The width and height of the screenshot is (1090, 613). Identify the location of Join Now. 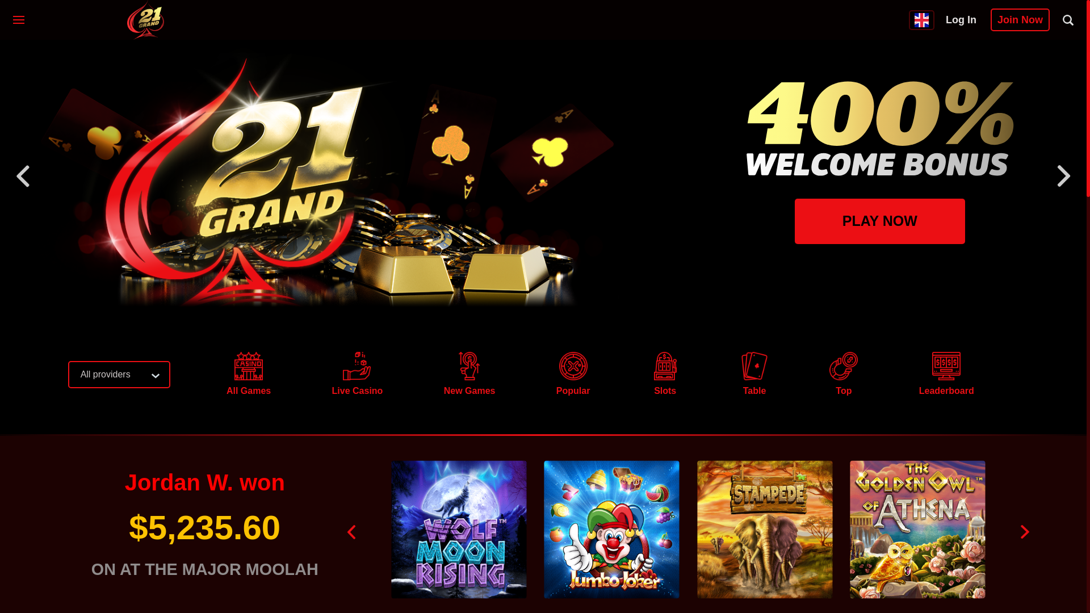
(1020, 20).